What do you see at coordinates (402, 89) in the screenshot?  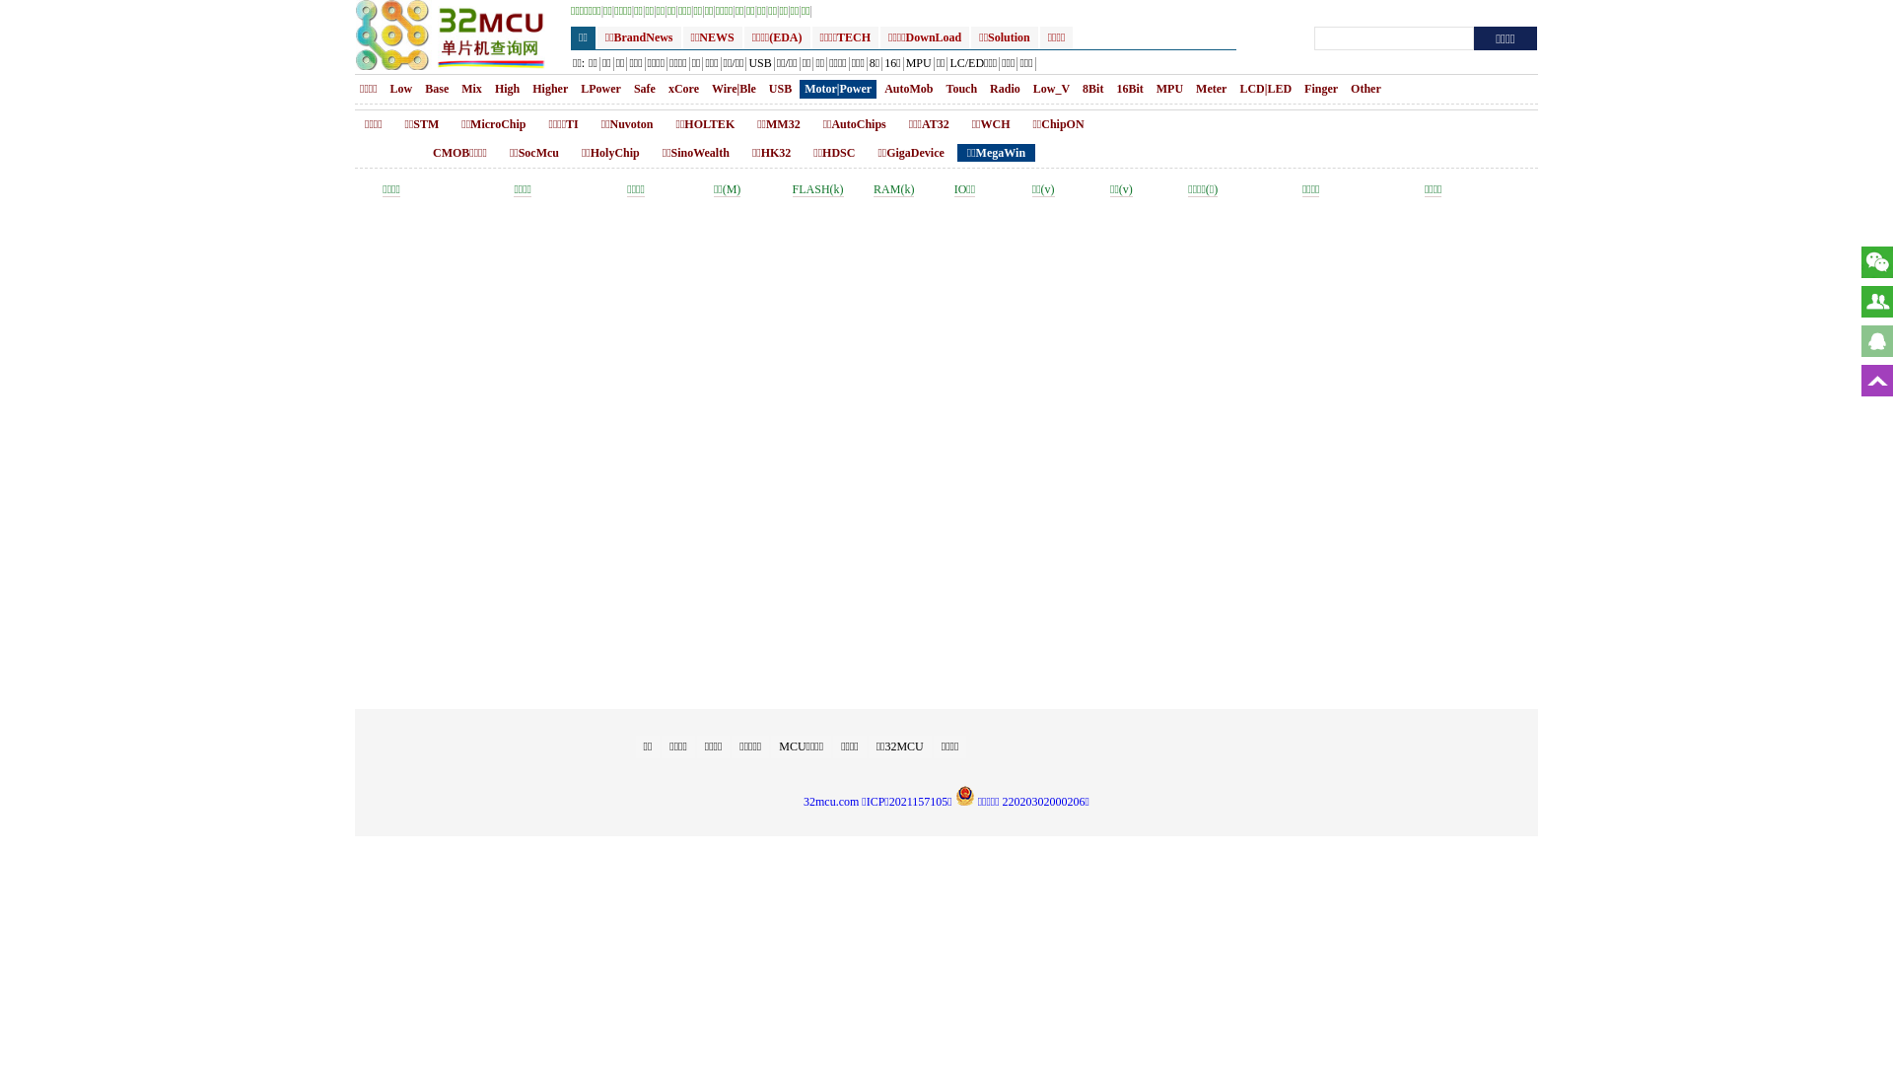 I see `Low` at bounding box center [402, 89].